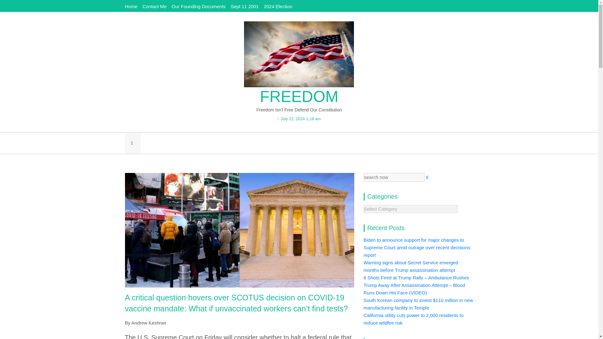 The height and width of the screenshot is (339, 603). What do you see at coordinates (131, 6) in the screenshot?
I see `Home` at bounding box center [131, 6].